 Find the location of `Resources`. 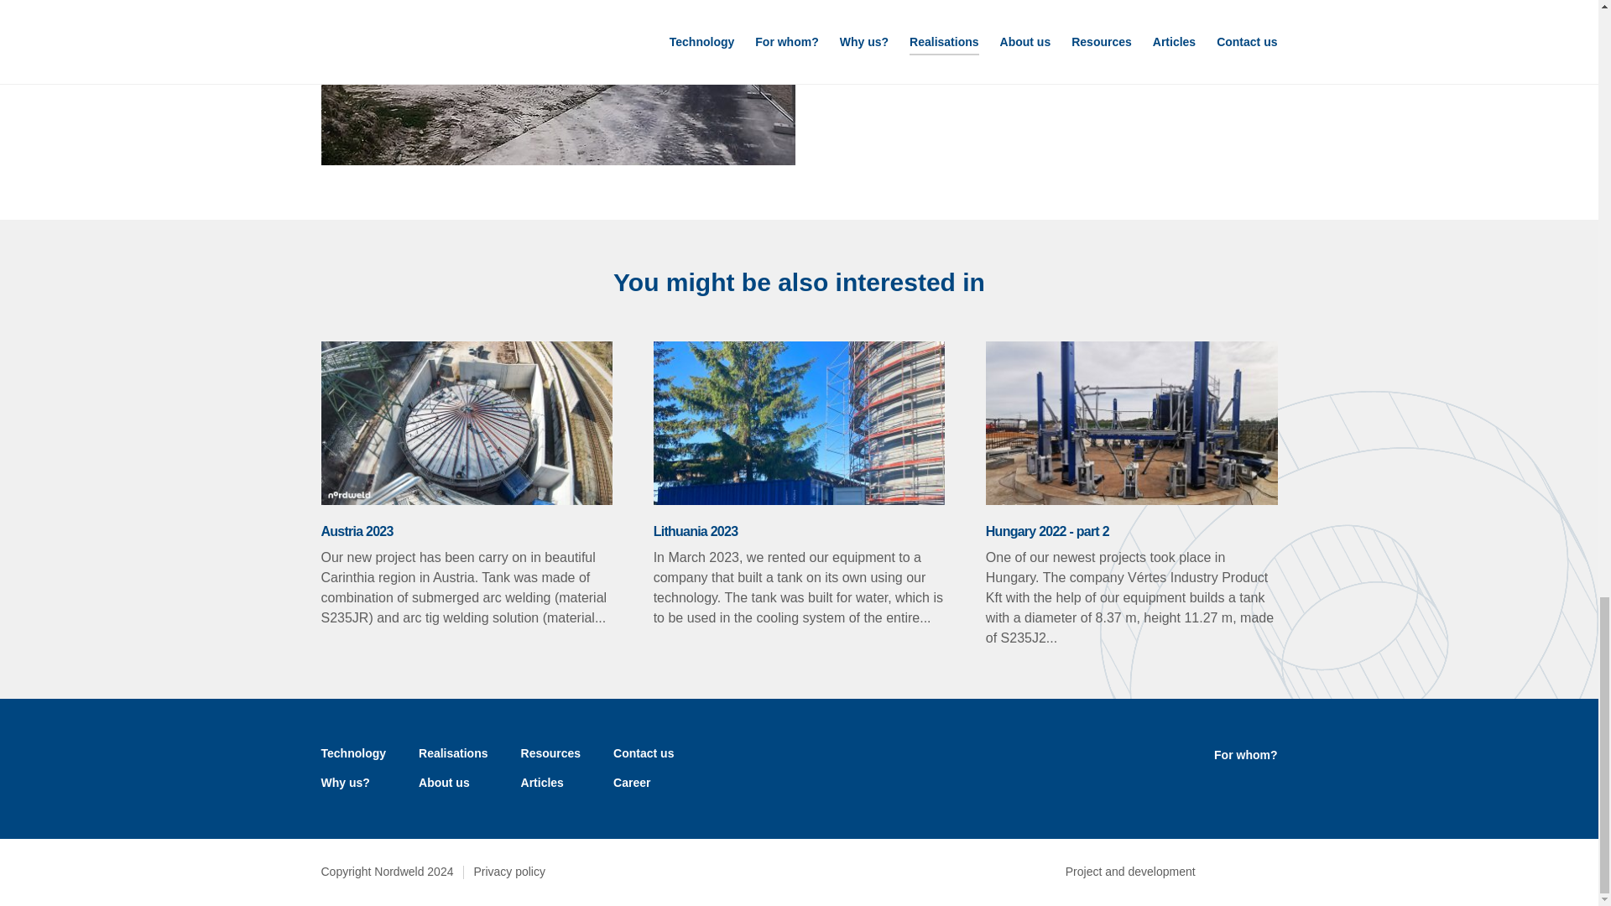

Resources is located at coordinates (550, 755).